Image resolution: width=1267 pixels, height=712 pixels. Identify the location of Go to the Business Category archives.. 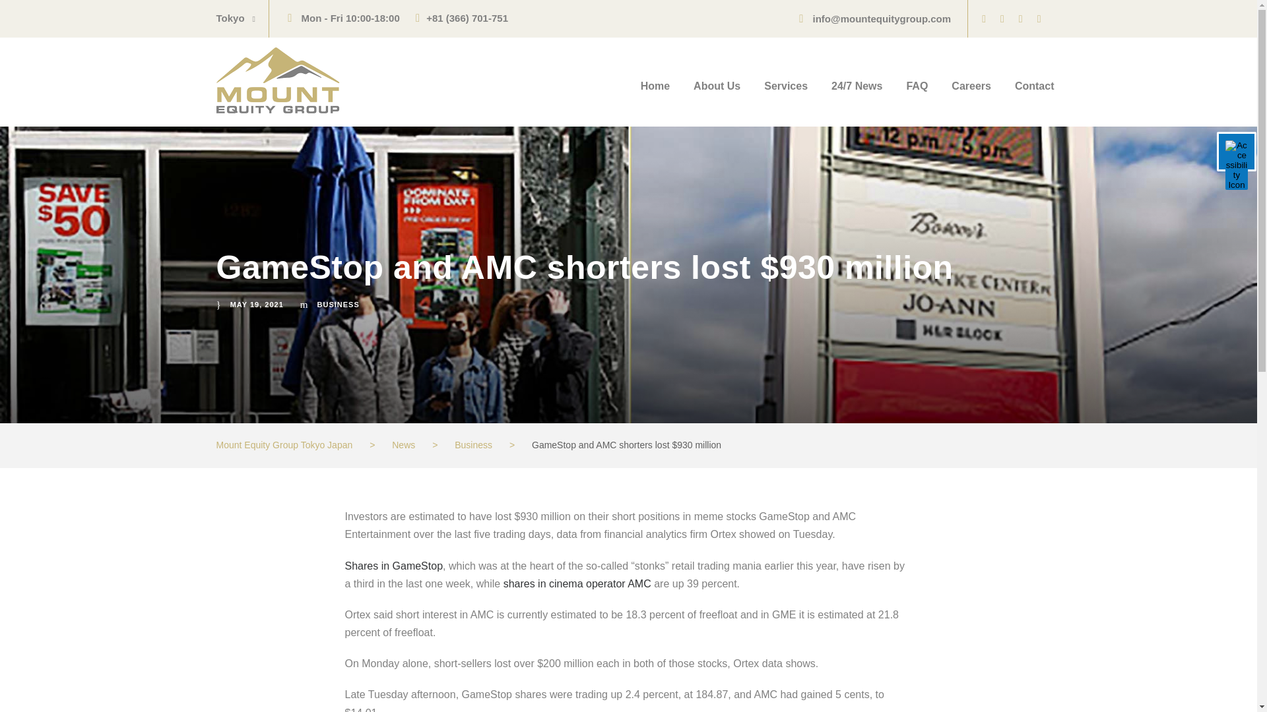
(474, 444).